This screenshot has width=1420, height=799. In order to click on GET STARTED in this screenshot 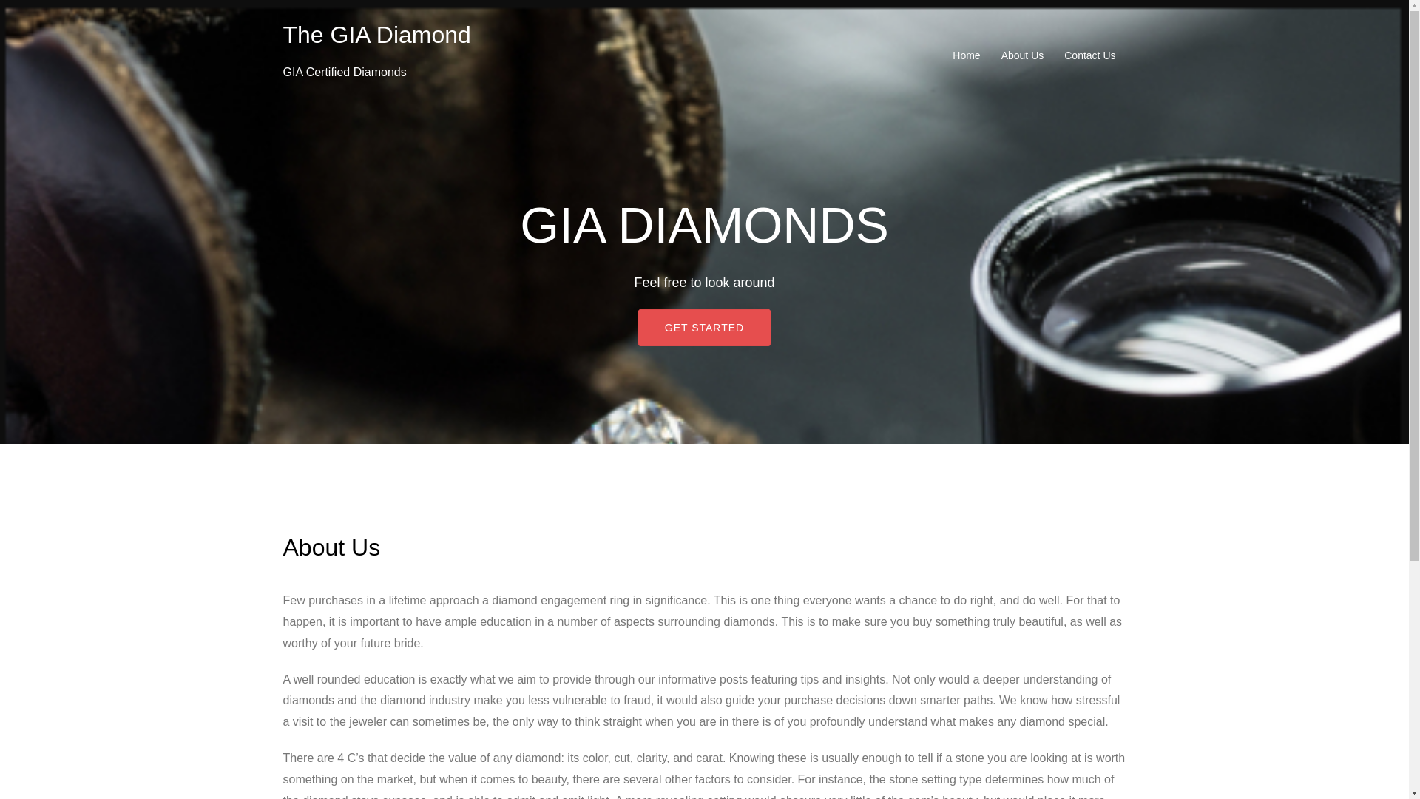, I will do `click(704, 327)`.